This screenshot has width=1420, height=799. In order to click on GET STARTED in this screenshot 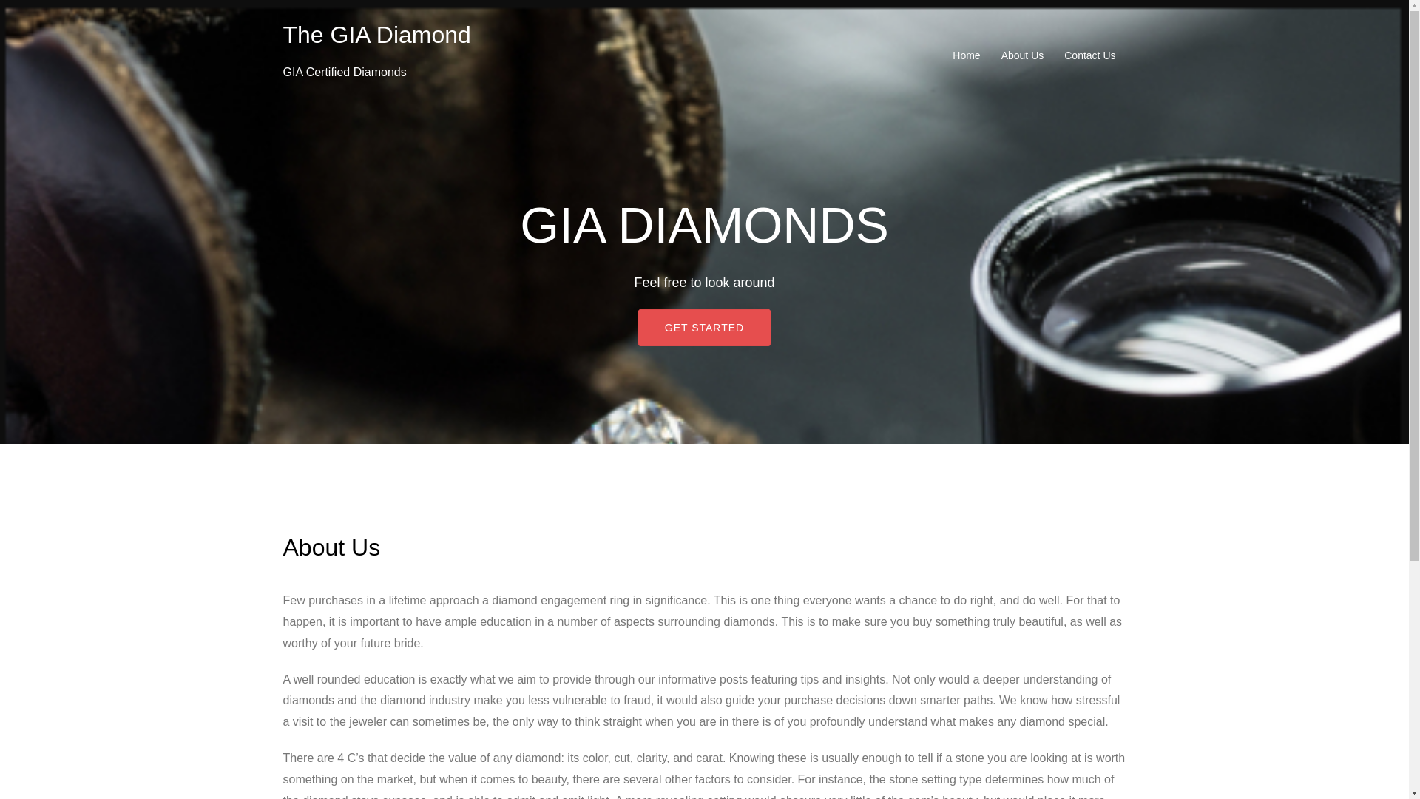, I will do `click(704, 327)`.